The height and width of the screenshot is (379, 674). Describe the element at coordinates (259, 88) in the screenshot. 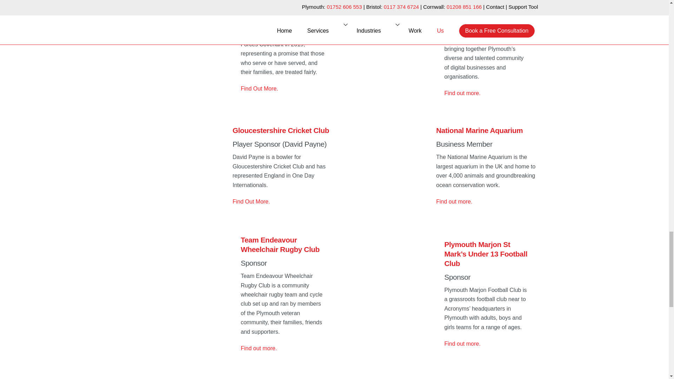

I see `Find Out More.` at that location.